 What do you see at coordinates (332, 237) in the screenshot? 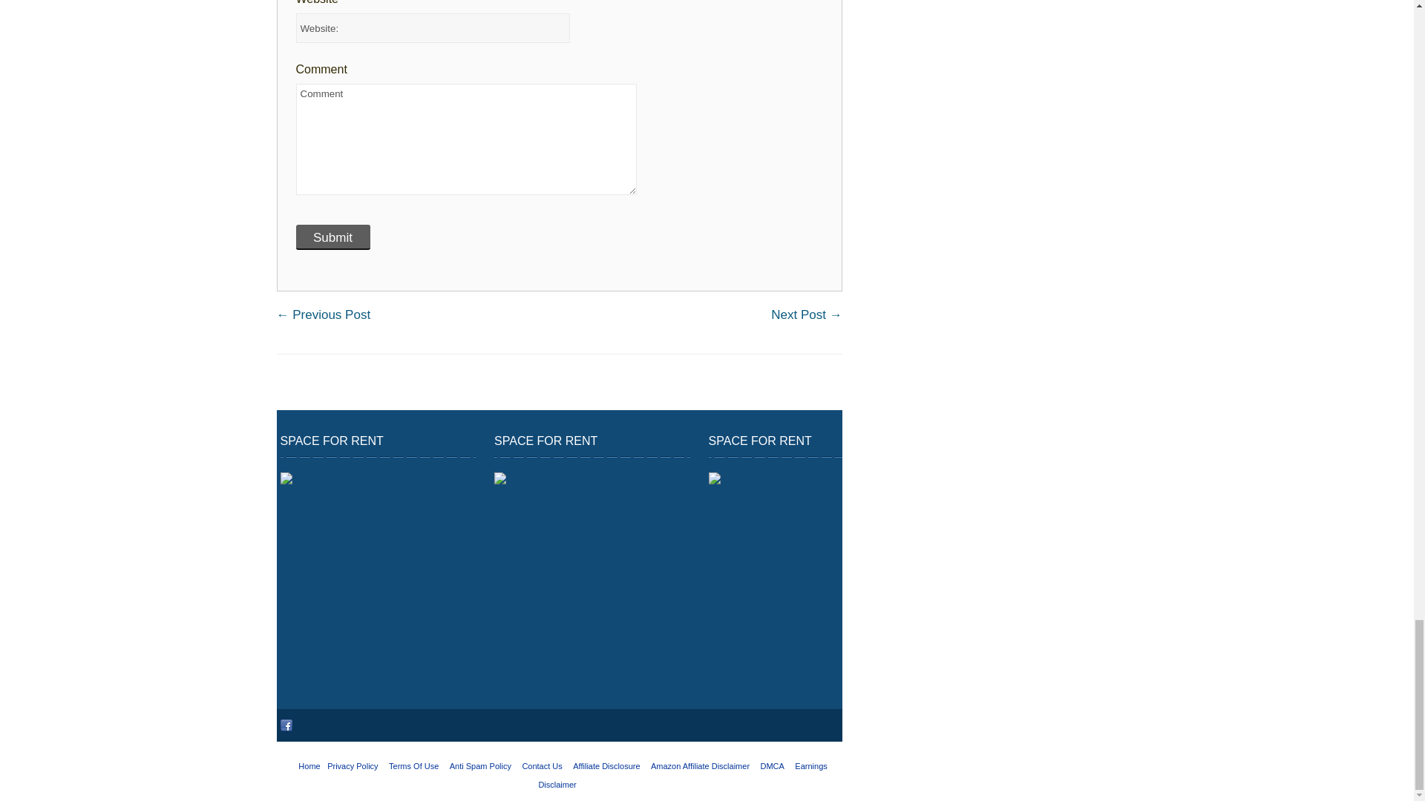
I see `Submit` at bounding box center [332, 237].